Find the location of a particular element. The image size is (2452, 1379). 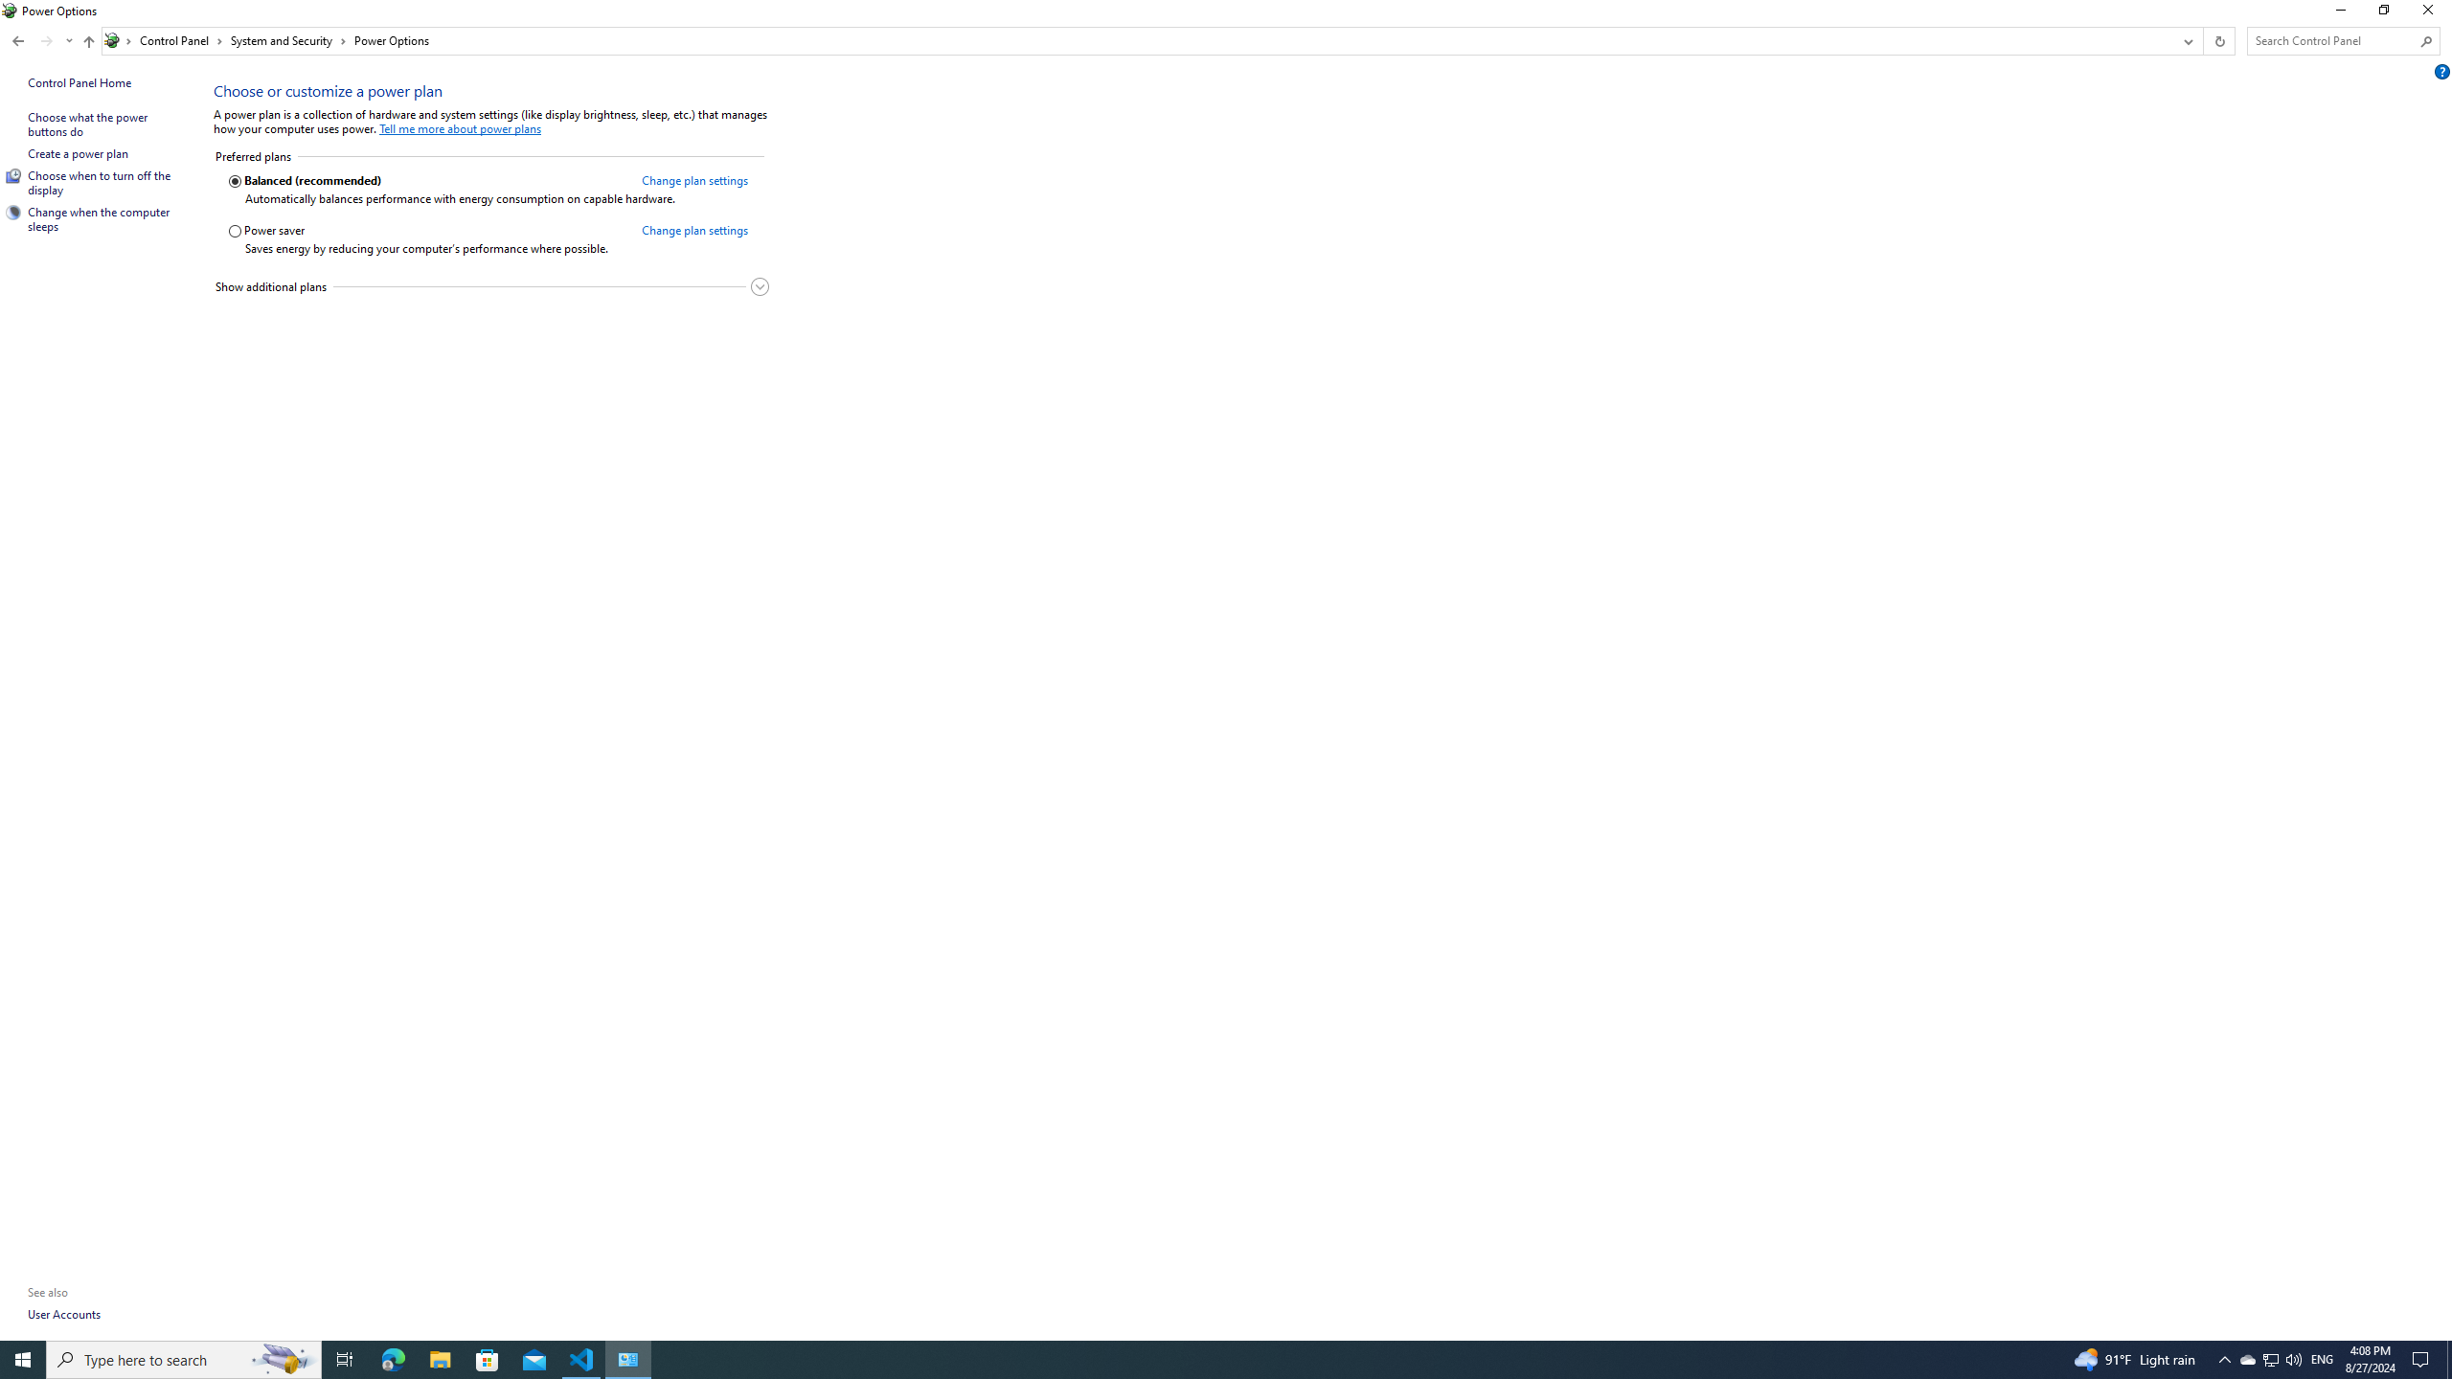

All locations is located at coordinates (119, 40).